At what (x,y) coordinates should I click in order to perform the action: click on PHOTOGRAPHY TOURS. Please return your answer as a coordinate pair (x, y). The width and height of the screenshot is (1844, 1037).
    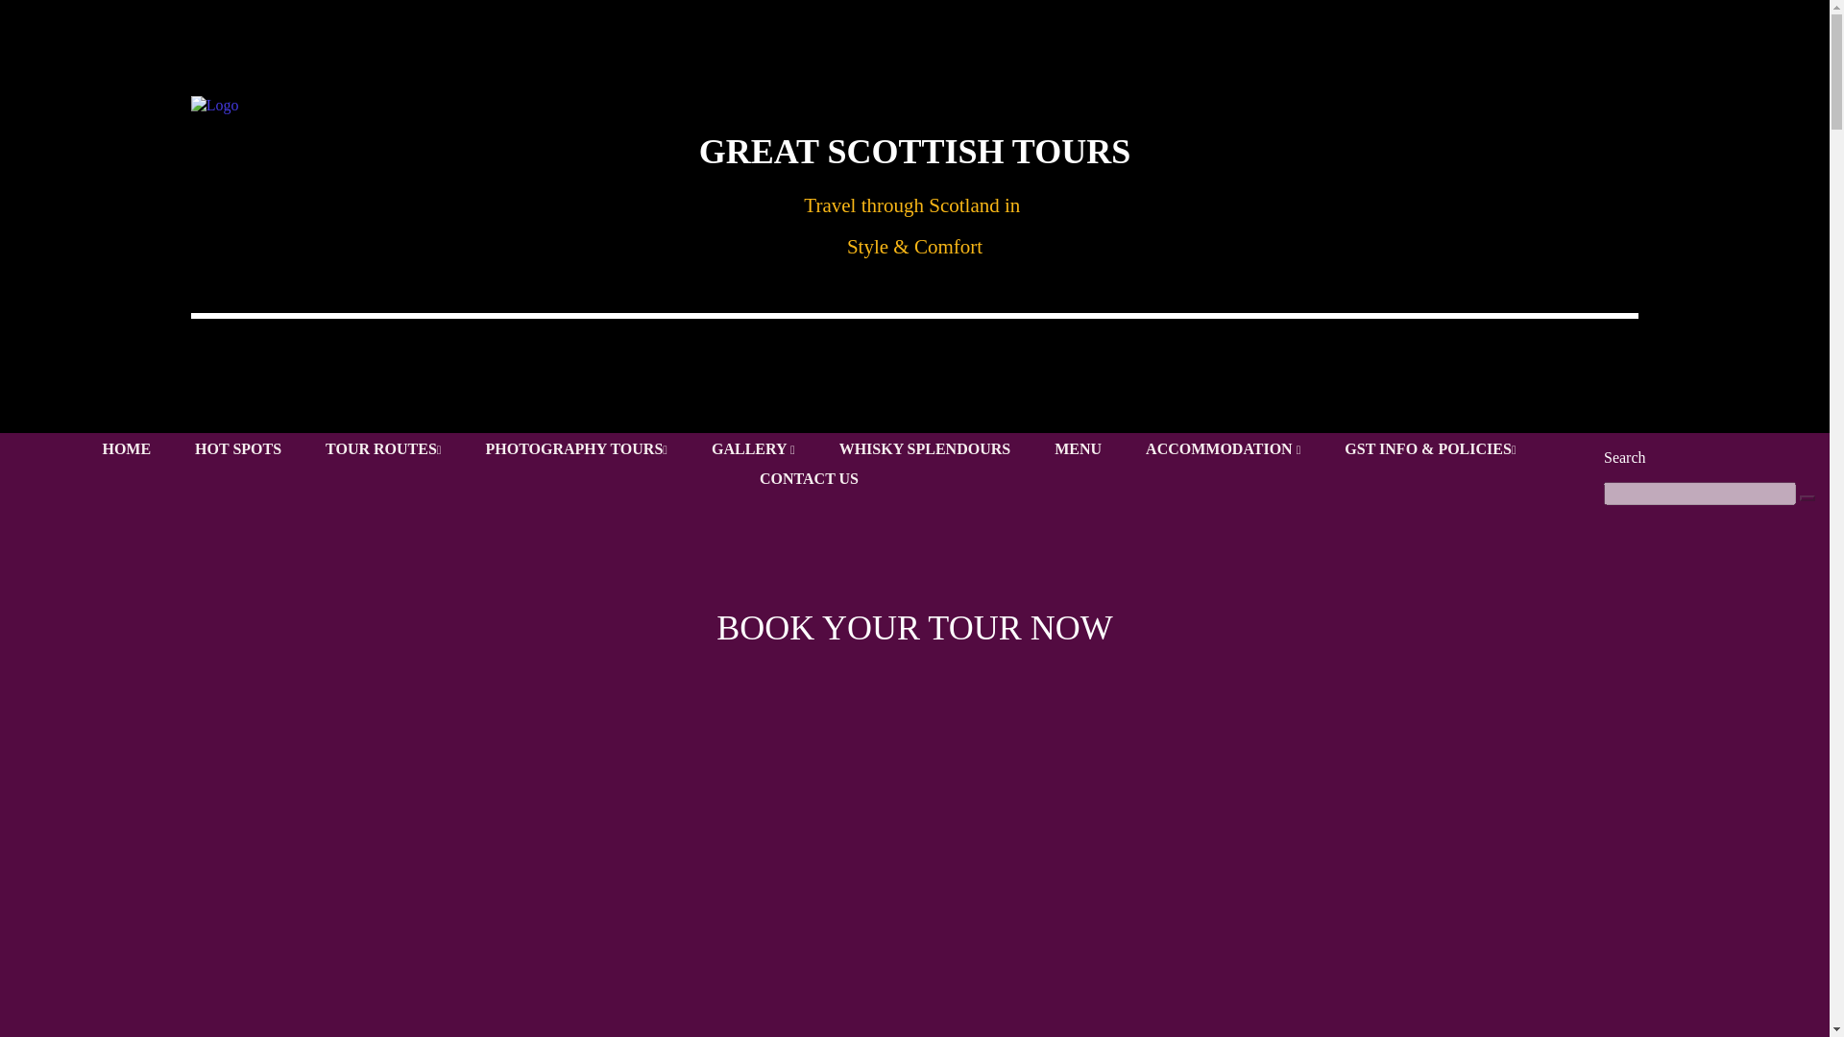
    Looking at the image, I should click on (574, 453).